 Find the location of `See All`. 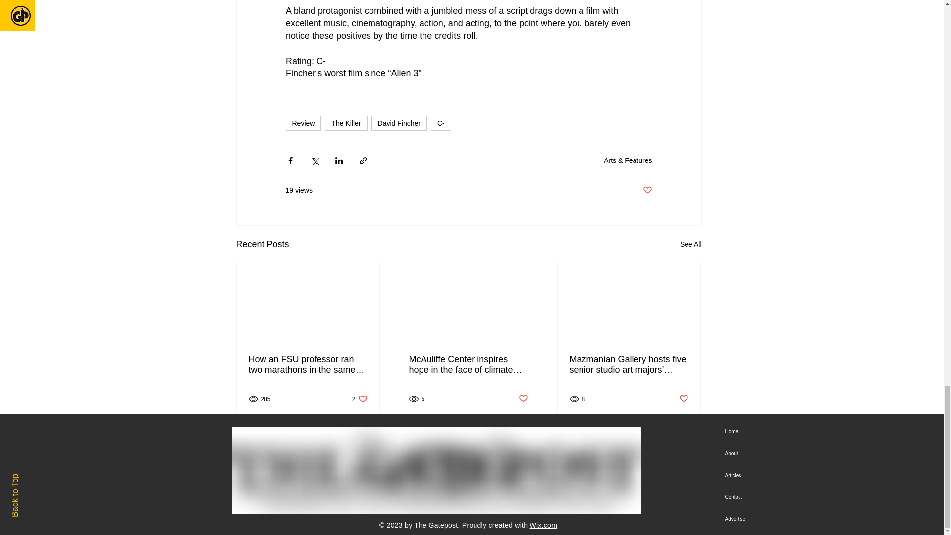

See All is located at coordinates (690, 244).